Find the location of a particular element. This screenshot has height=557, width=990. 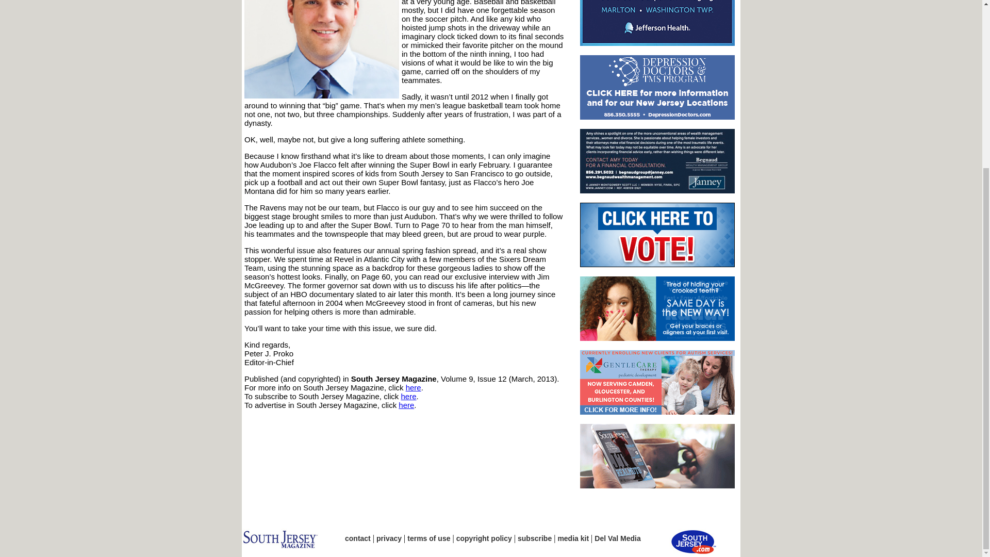

here is located at coordinates (408, 396).